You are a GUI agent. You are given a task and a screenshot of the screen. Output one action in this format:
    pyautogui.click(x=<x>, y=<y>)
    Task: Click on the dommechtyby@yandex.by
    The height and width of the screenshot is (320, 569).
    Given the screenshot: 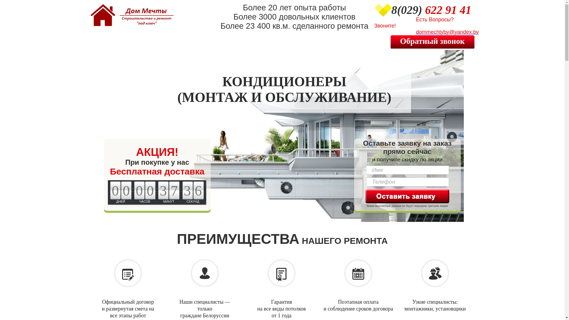 What is the action you would take?
    pyautogui.click(x=426, y=33)
    